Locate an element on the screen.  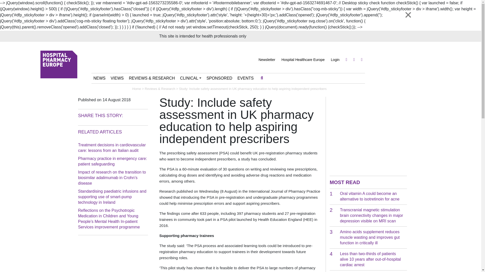
Twitter is located at coordinates (346, 59).